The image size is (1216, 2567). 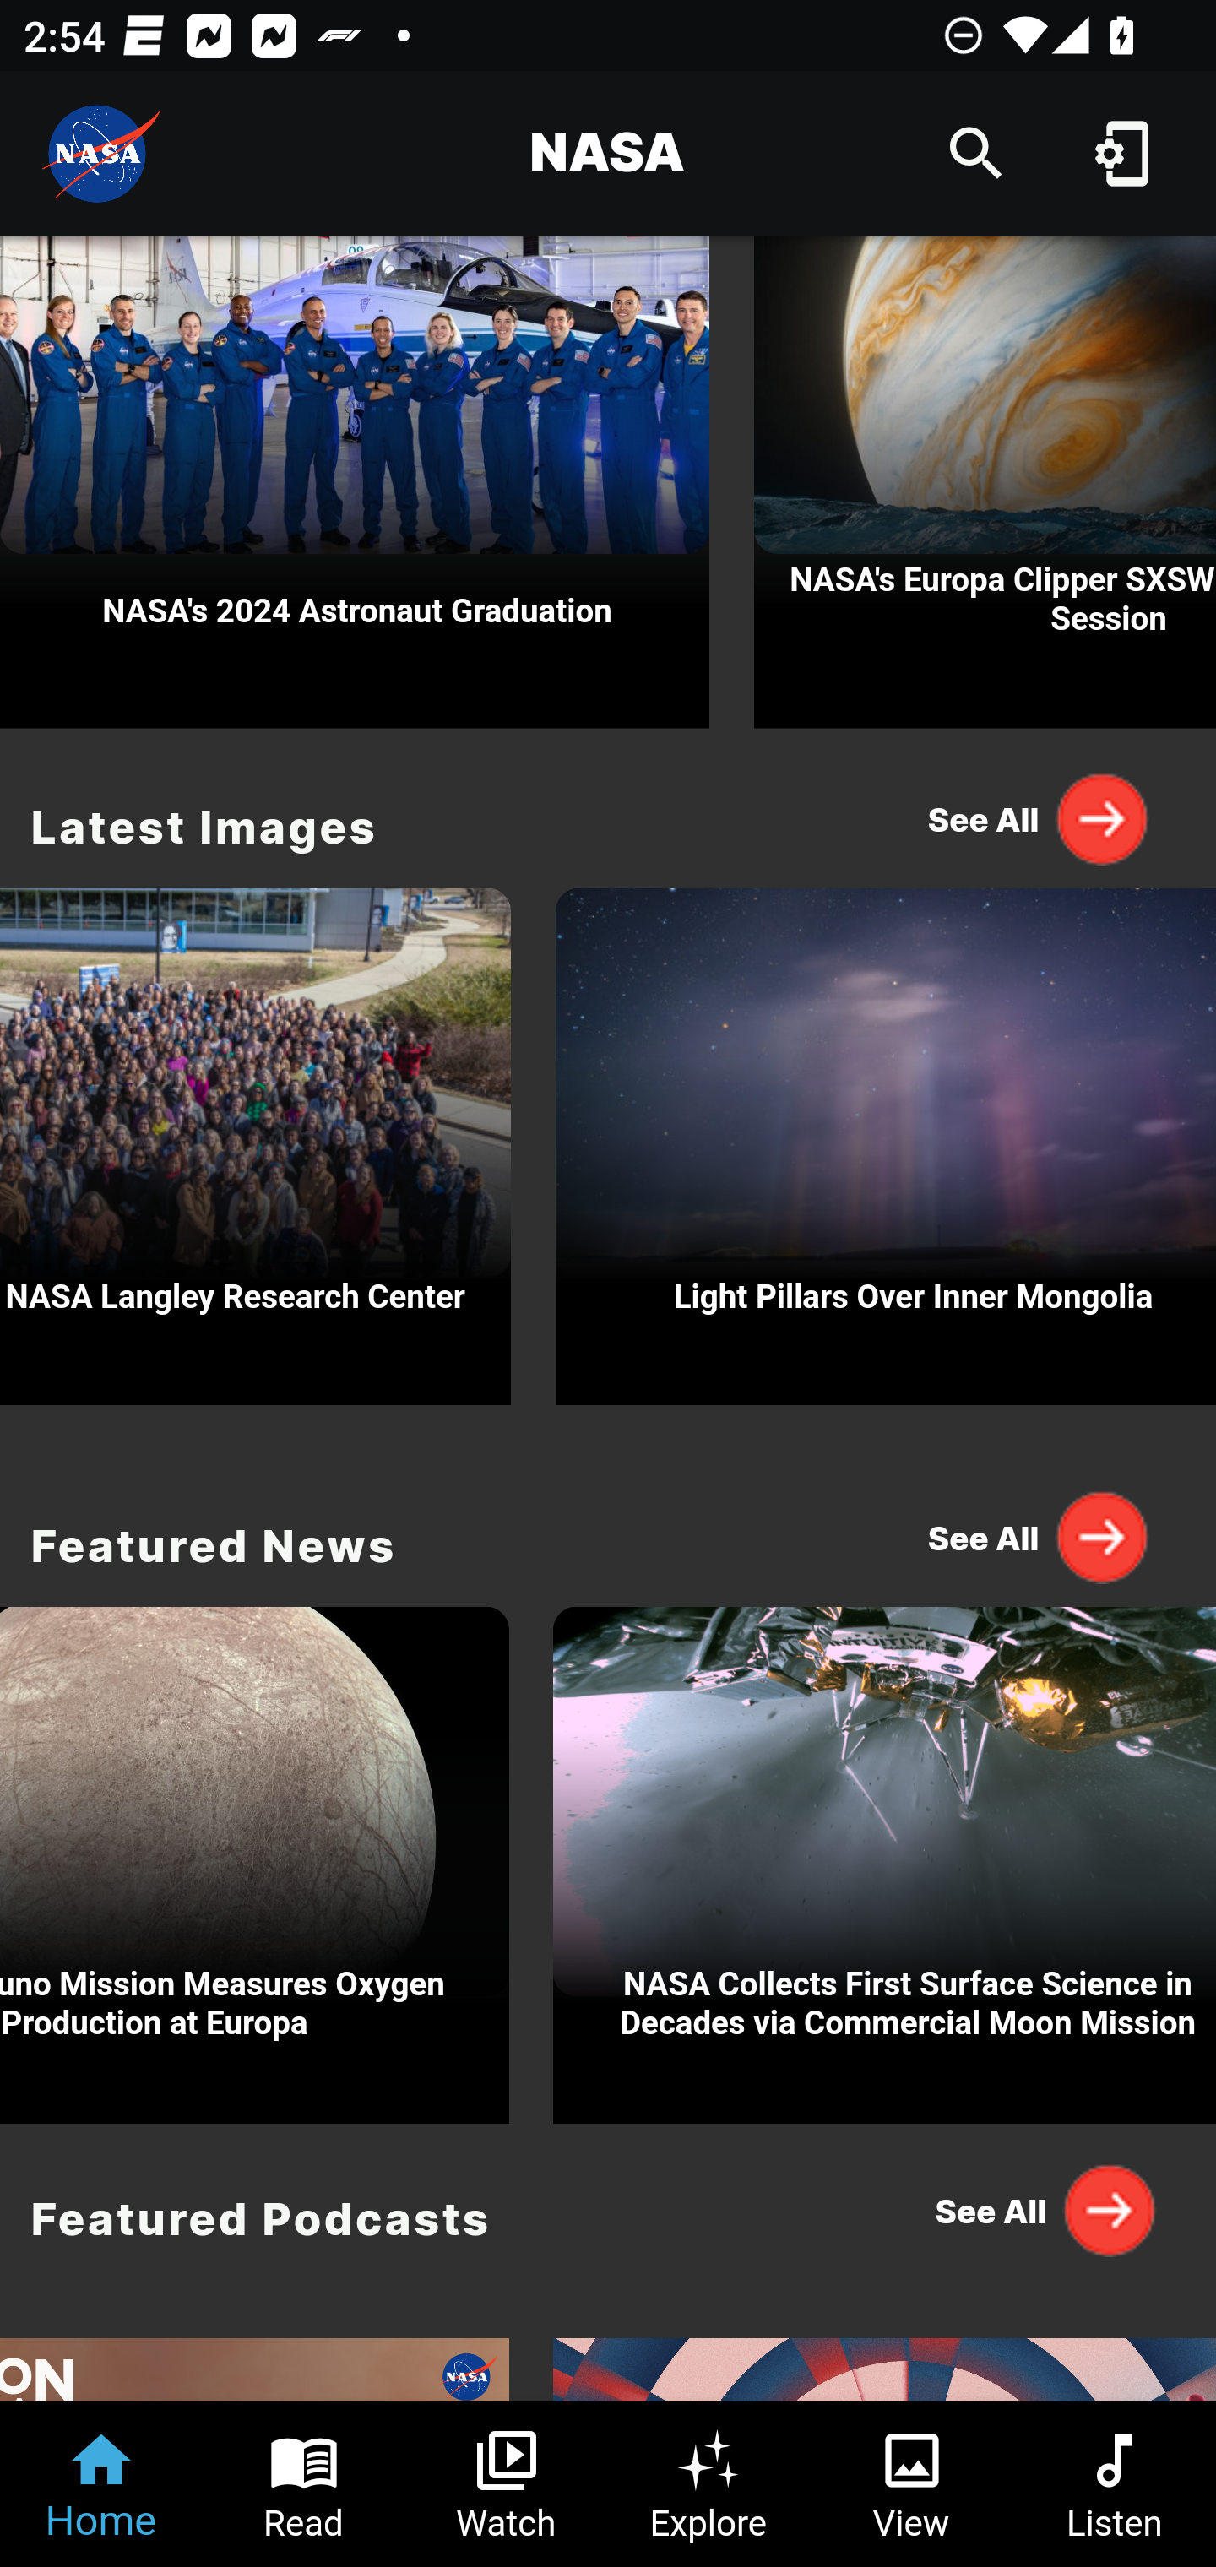 I want to click on NASA's 2024 Astronaut Graduation, so click(x=355, y=482).